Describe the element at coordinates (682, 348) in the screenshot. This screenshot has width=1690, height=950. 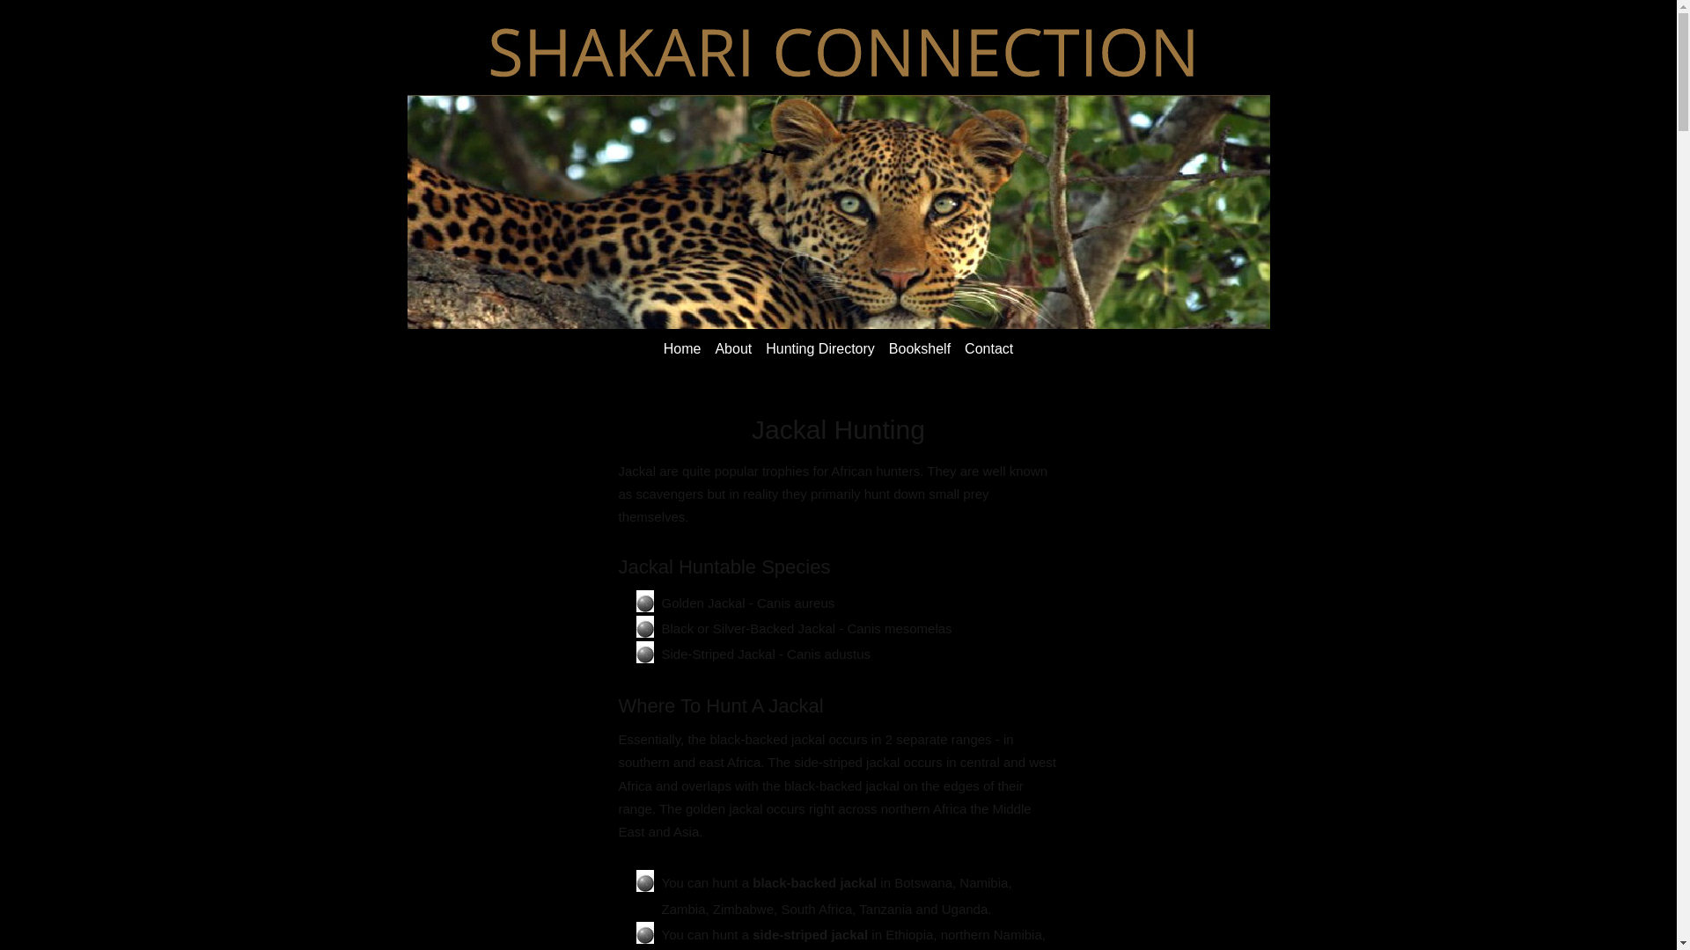
I see `Home` at that location.